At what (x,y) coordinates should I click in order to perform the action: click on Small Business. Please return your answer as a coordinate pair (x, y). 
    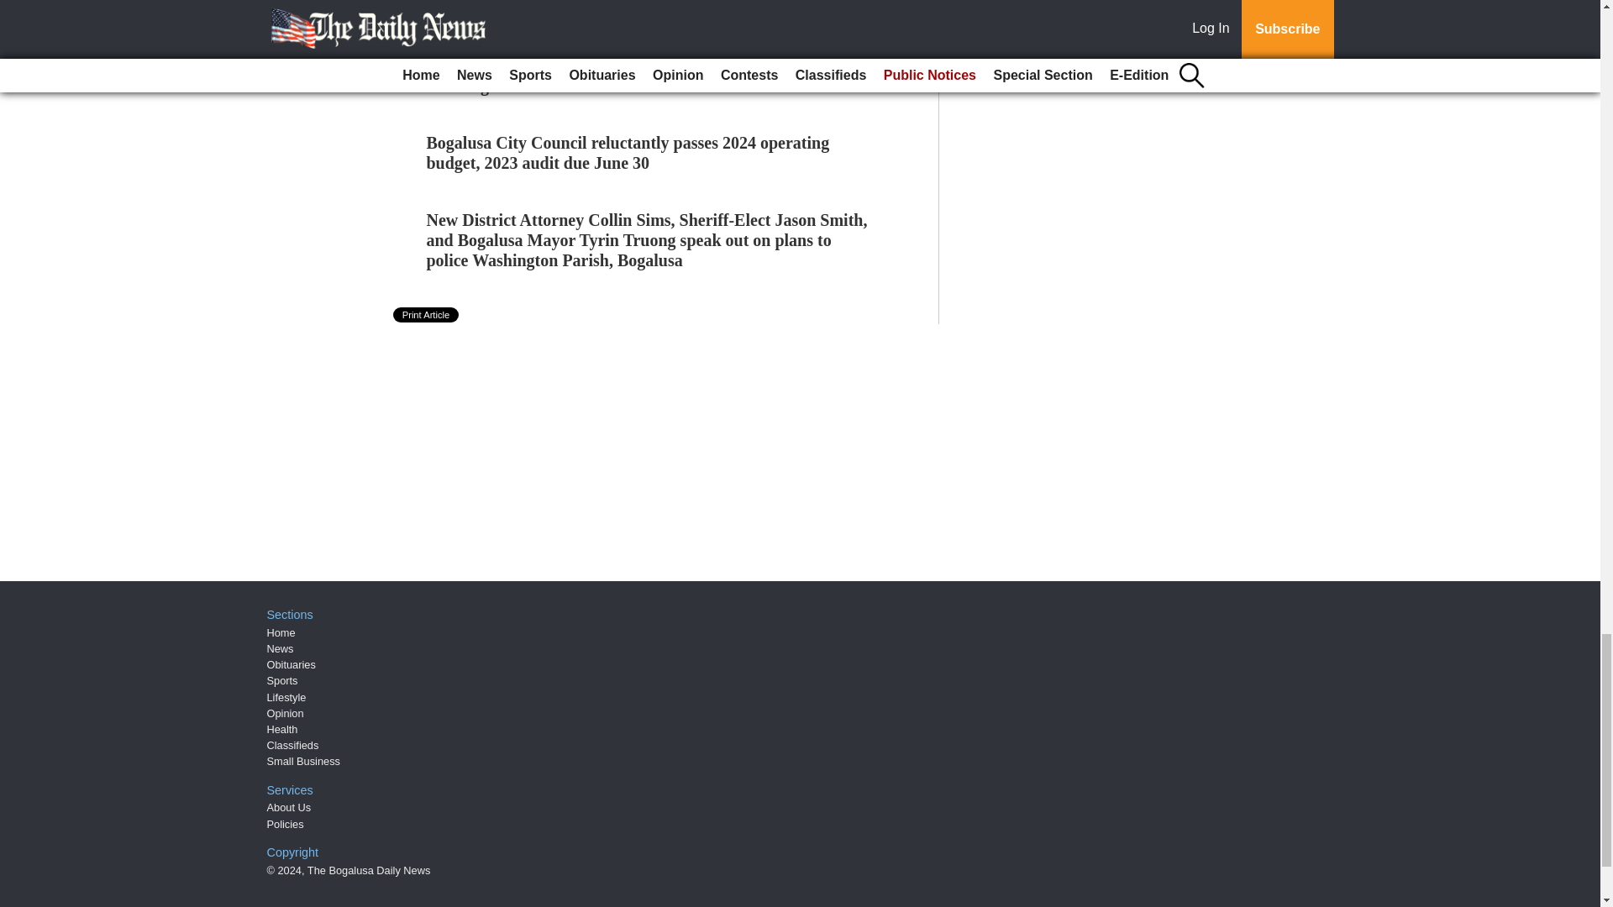
    Looking at the image, I should click on (304, 761).